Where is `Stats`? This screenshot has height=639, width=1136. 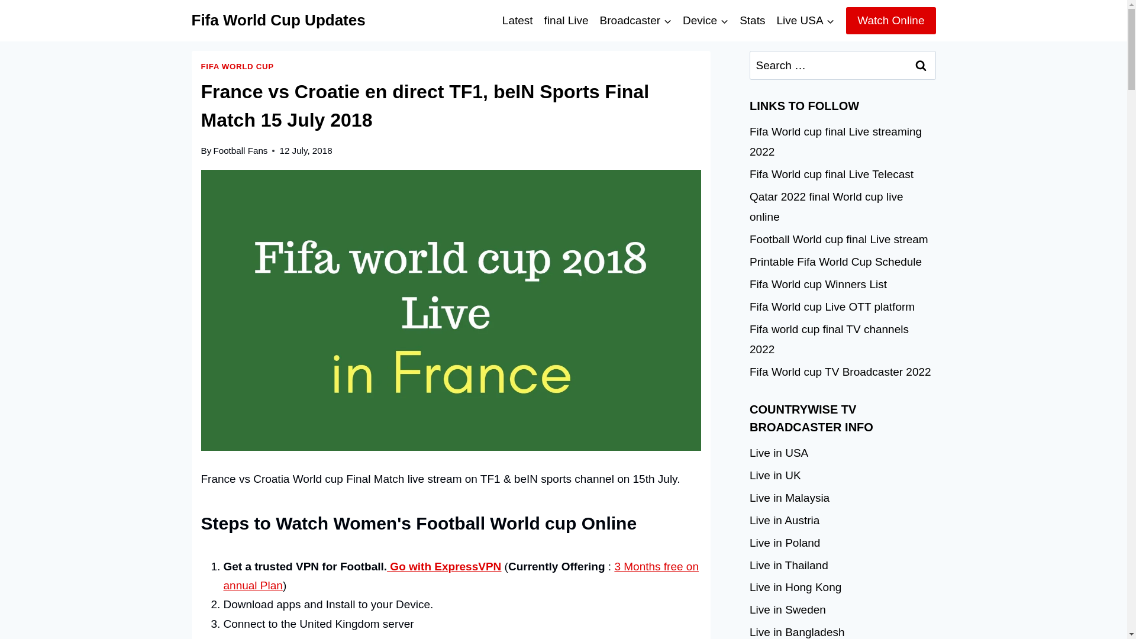
Stats is located at coordinates (753, 20).